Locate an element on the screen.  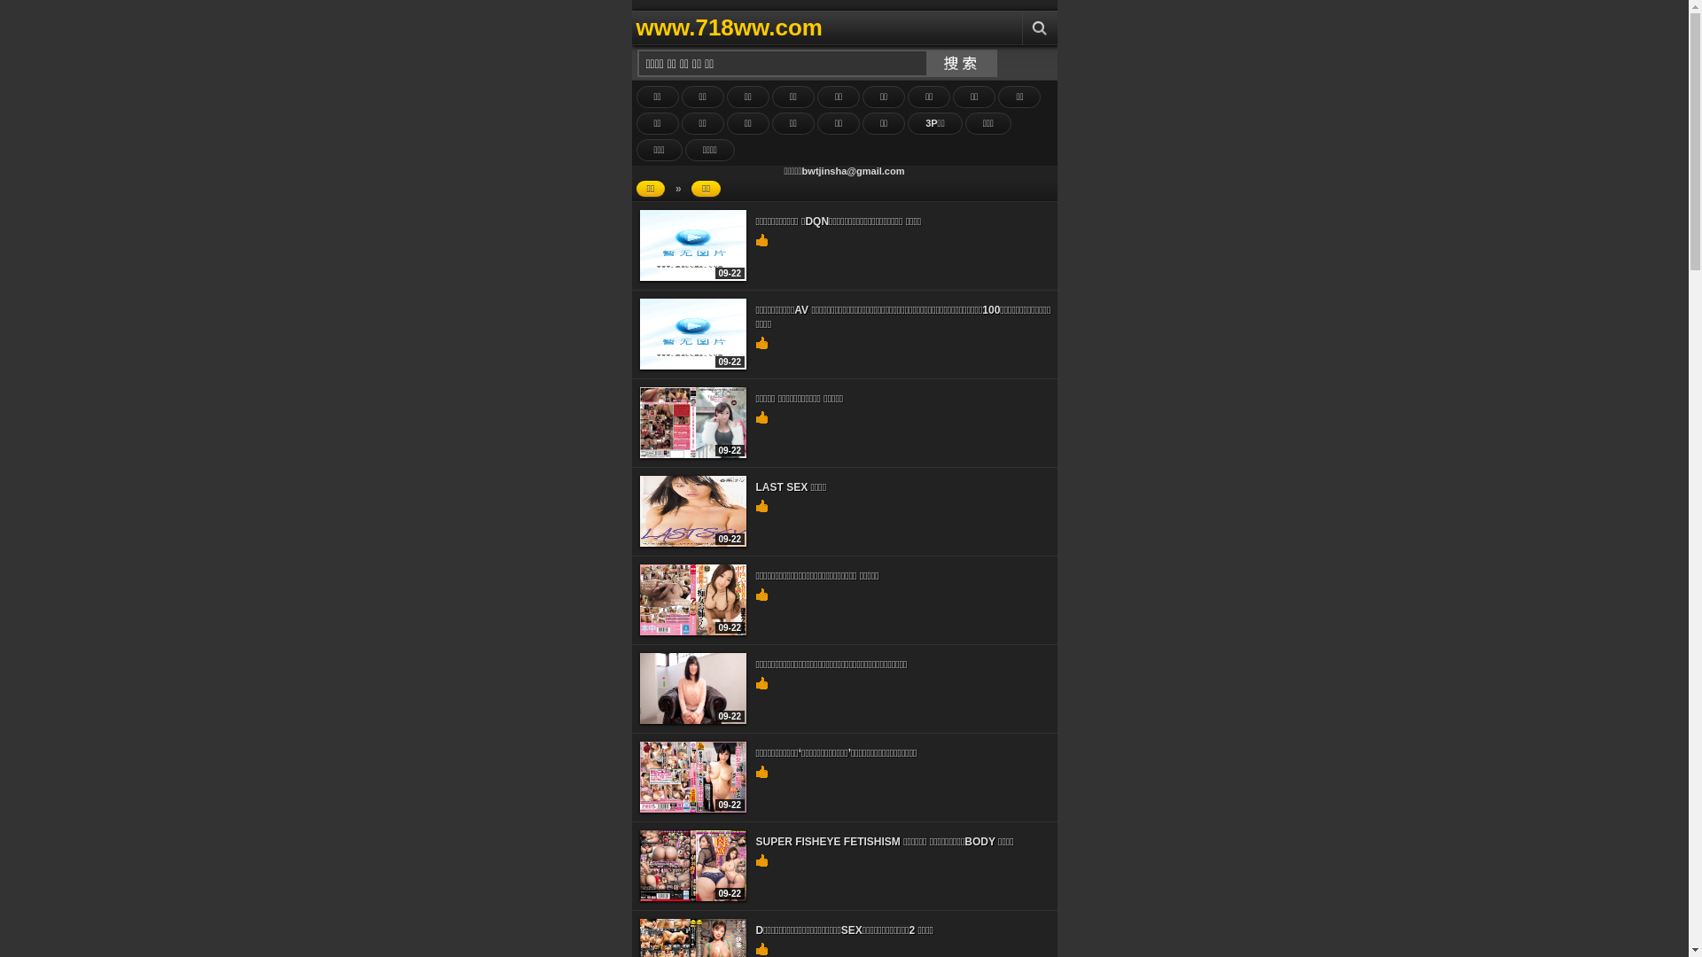
09-22 is located at coordinates (693, 277).